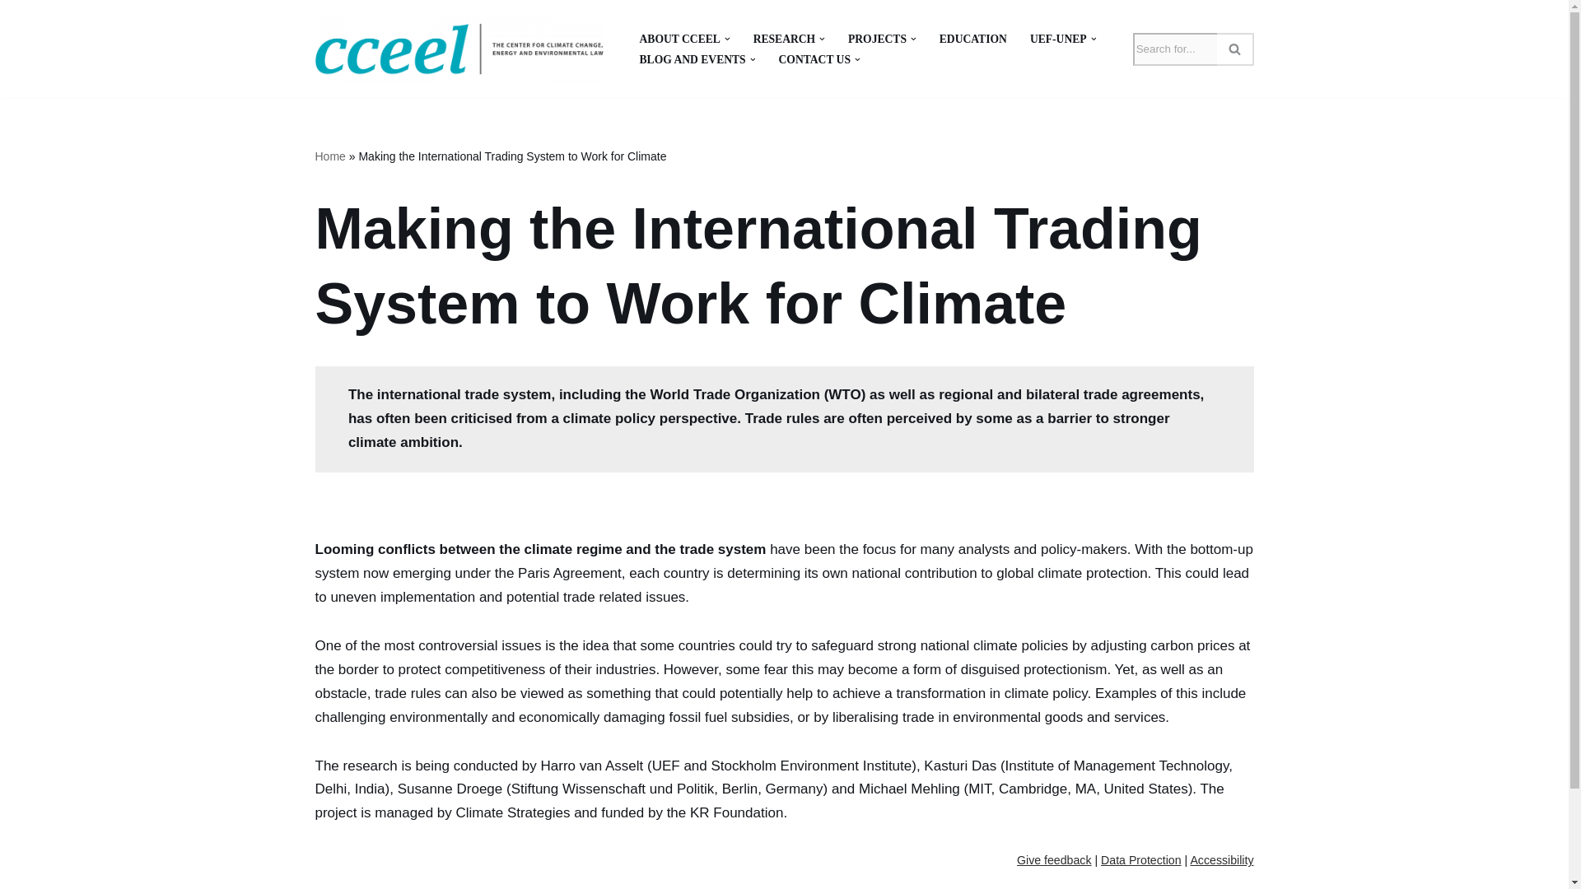  What do you see at coordinates (814, 59) in the screenshot?
I see `CONTACT US` at bounding box center [814, 59].